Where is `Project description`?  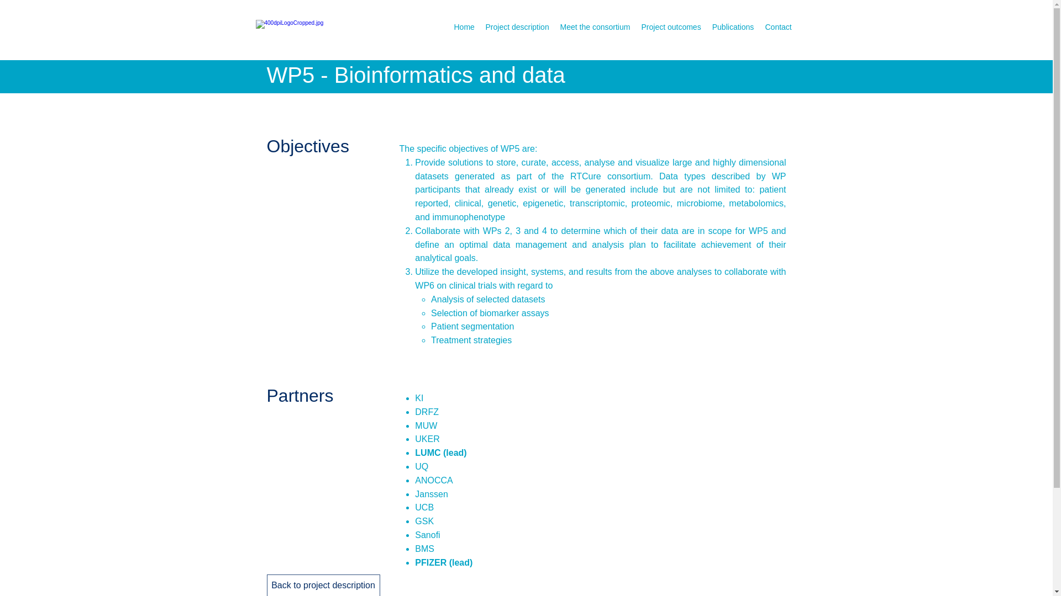
Project description is located at coordinates (516, 26).